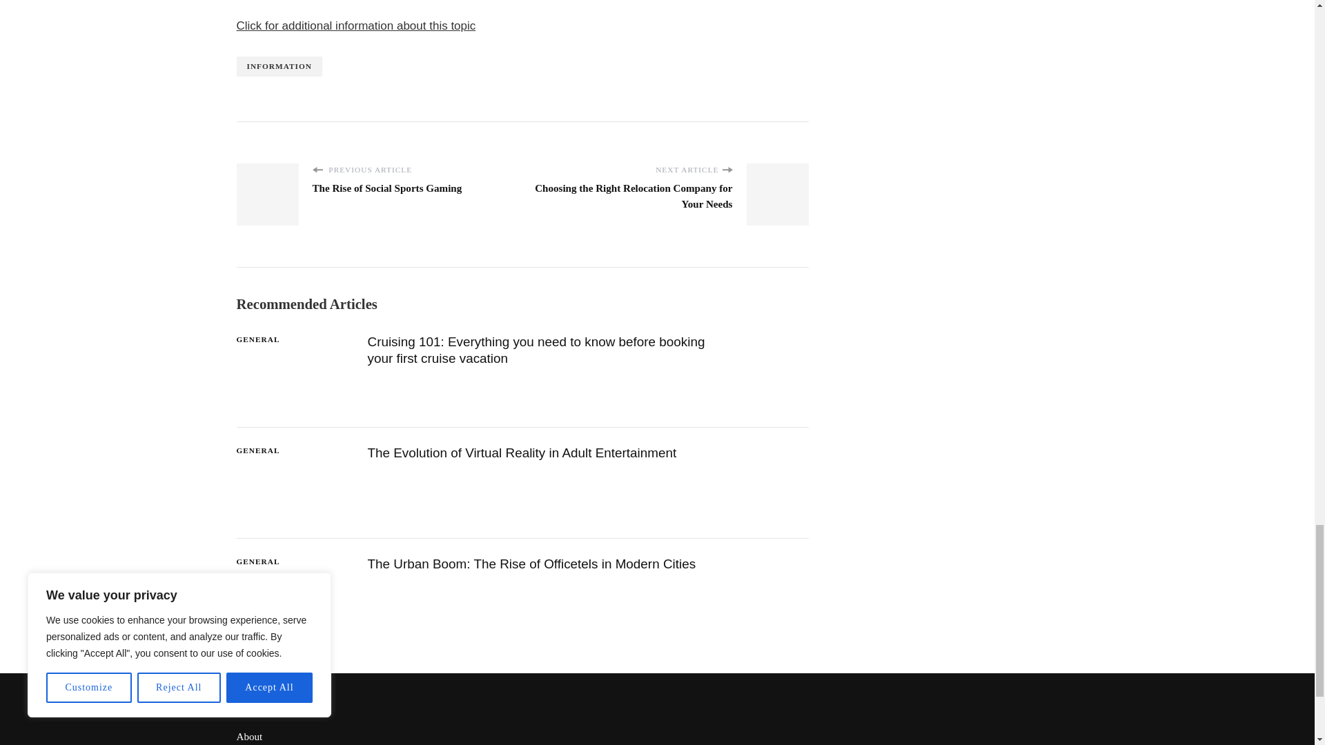 The height and width of the screenshot is (745, 1325). I want to click on INFORMATION, so click(279, 66).